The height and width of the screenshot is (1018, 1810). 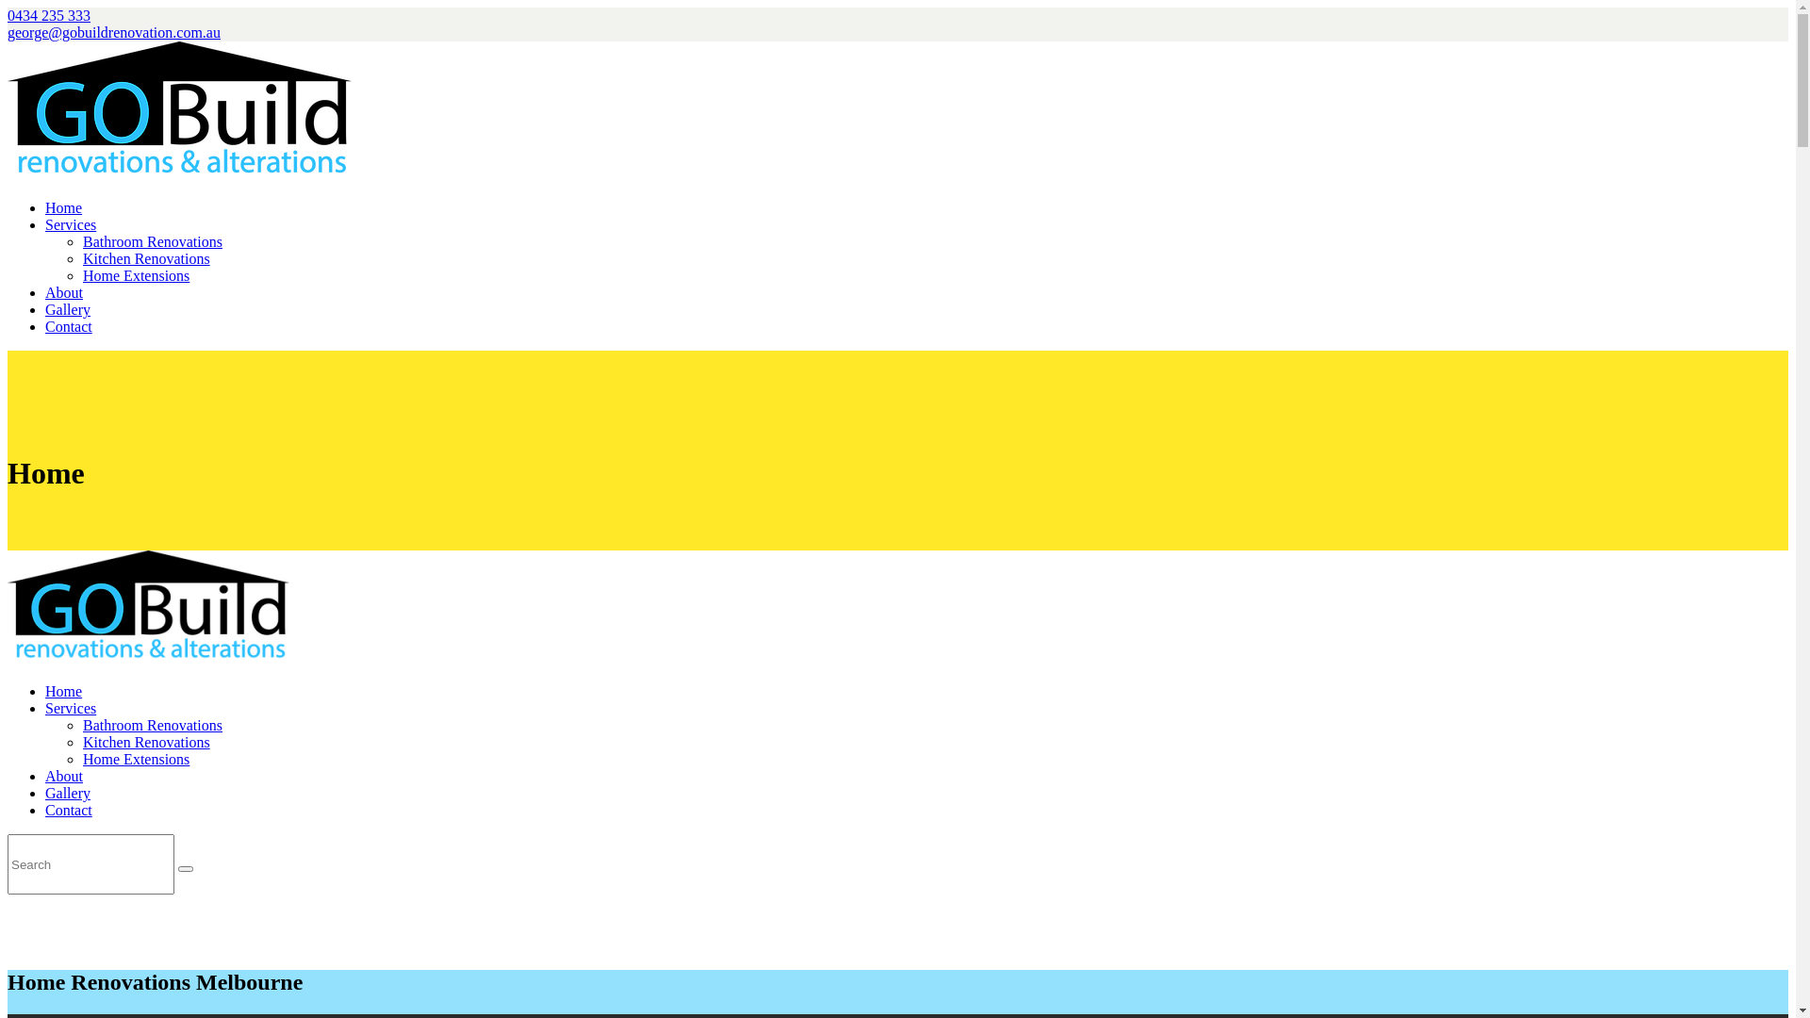 I want to click on Kitchen Renovations, so click(x=147, y=743).